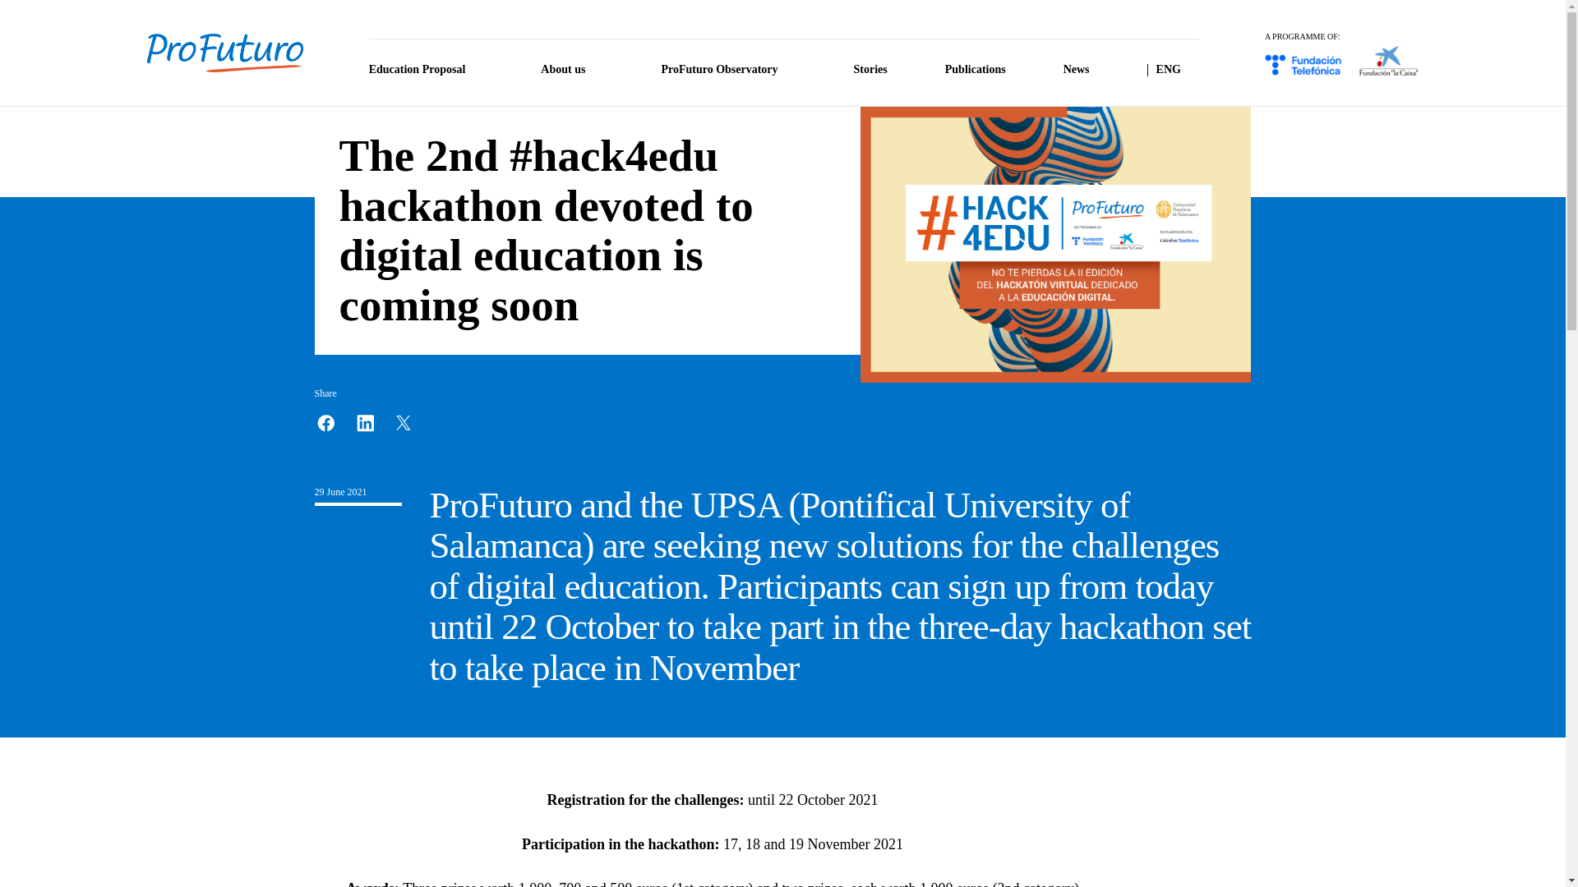  I want to click on ProFuturo Observatory, so click(728, 77).